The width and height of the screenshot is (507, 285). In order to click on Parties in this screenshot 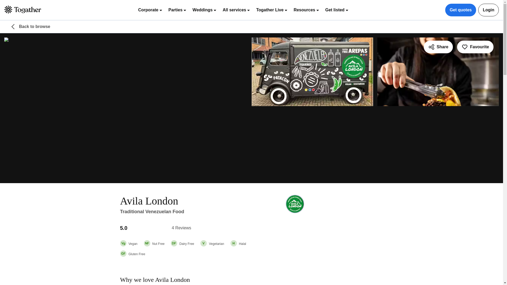, I will do `click(177, 10)`.